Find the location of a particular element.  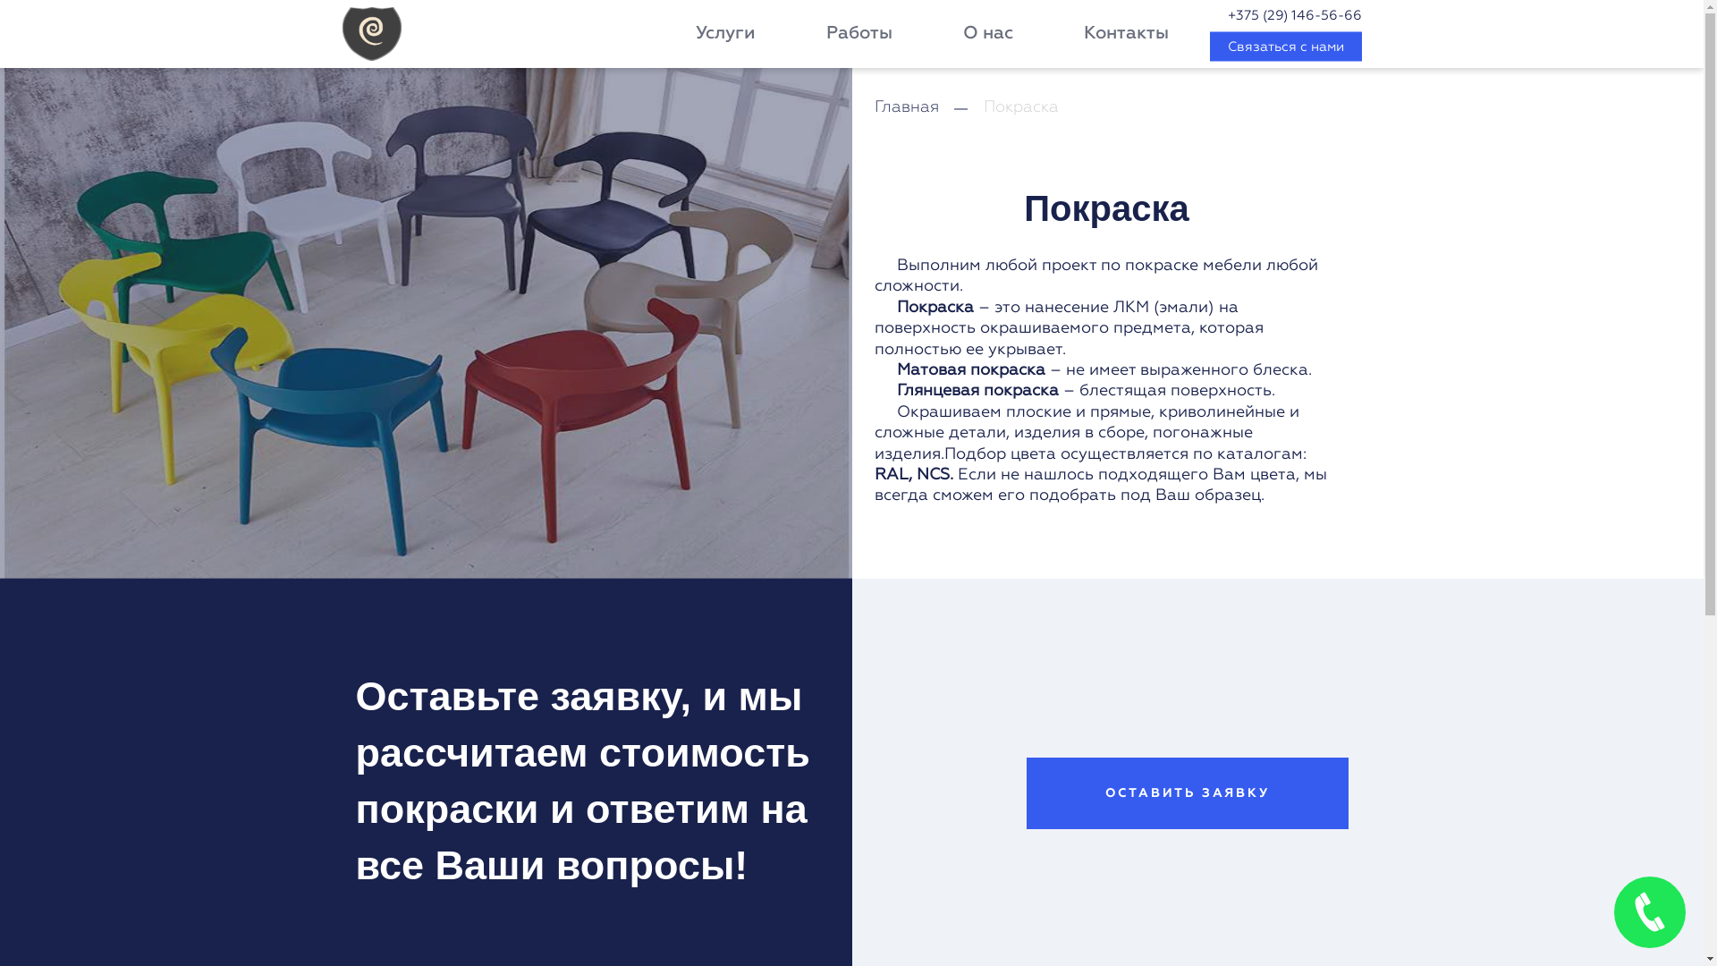

+375 (29) 146-56-66 is located at coordinates (1285, 16).